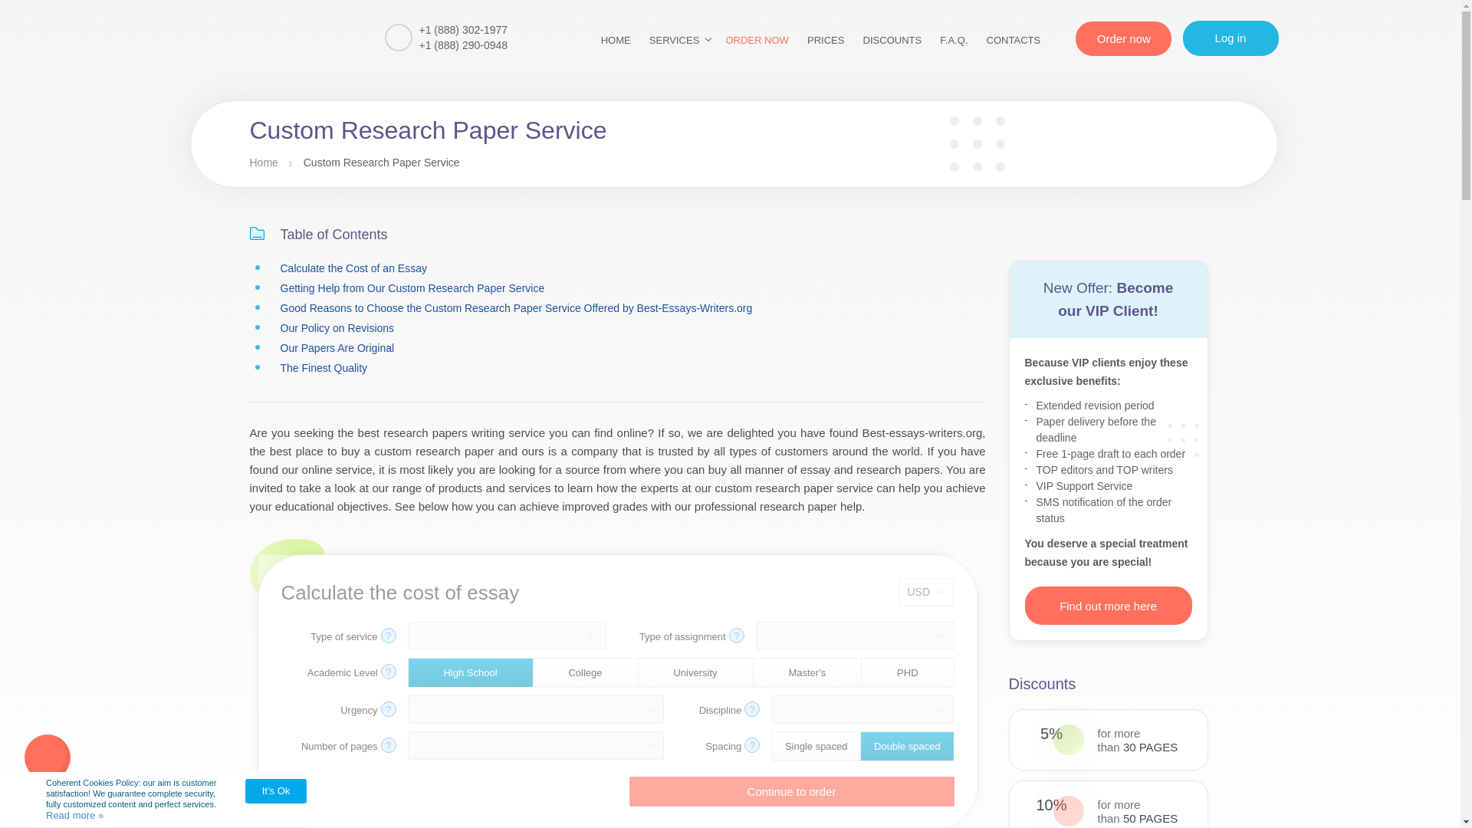 The width and height of the screenshot is (1472, 828). I want to click on Continue to order, so click(791, 791).